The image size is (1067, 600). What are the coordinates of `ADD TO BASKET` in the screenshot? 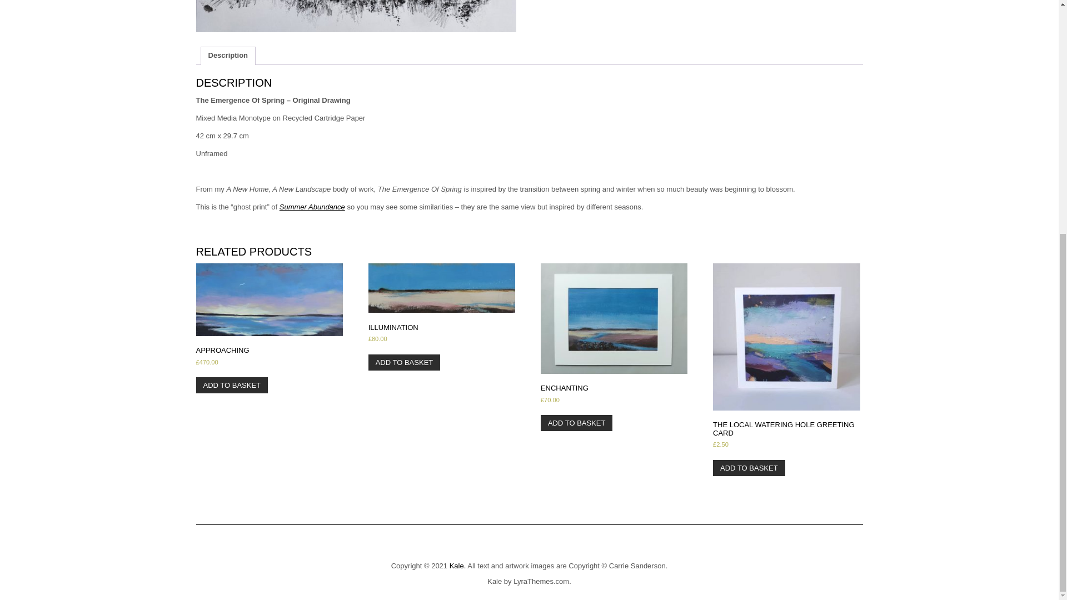 It's located at (404, 362).